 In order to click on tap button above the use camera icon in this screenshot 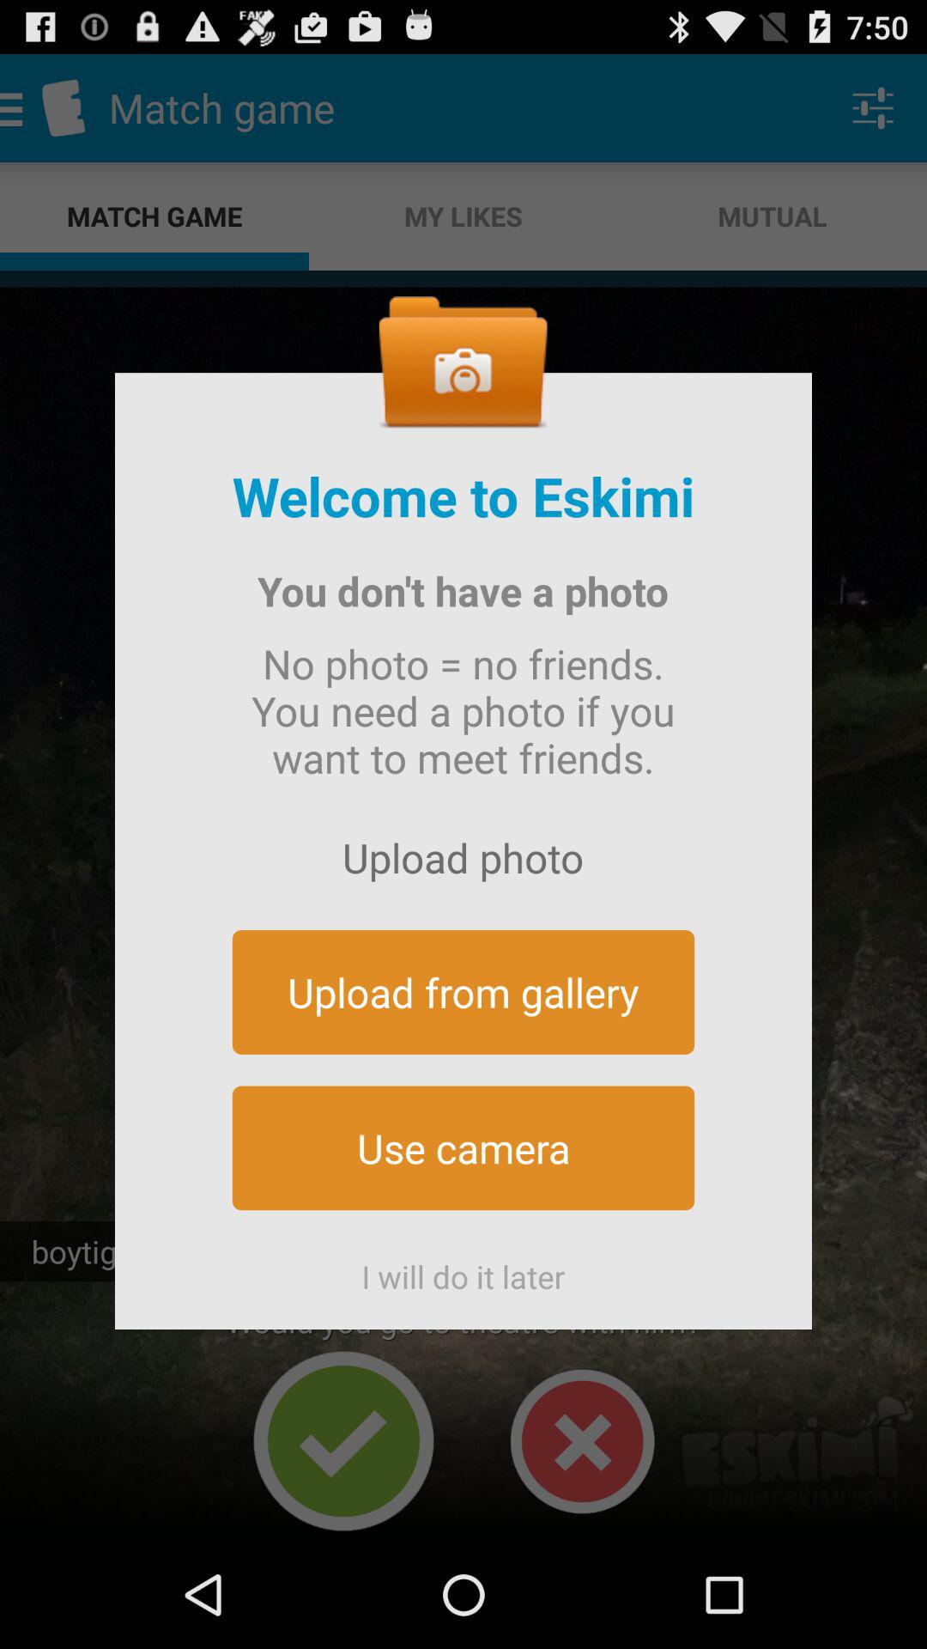, I will do `click(463, 991)`.